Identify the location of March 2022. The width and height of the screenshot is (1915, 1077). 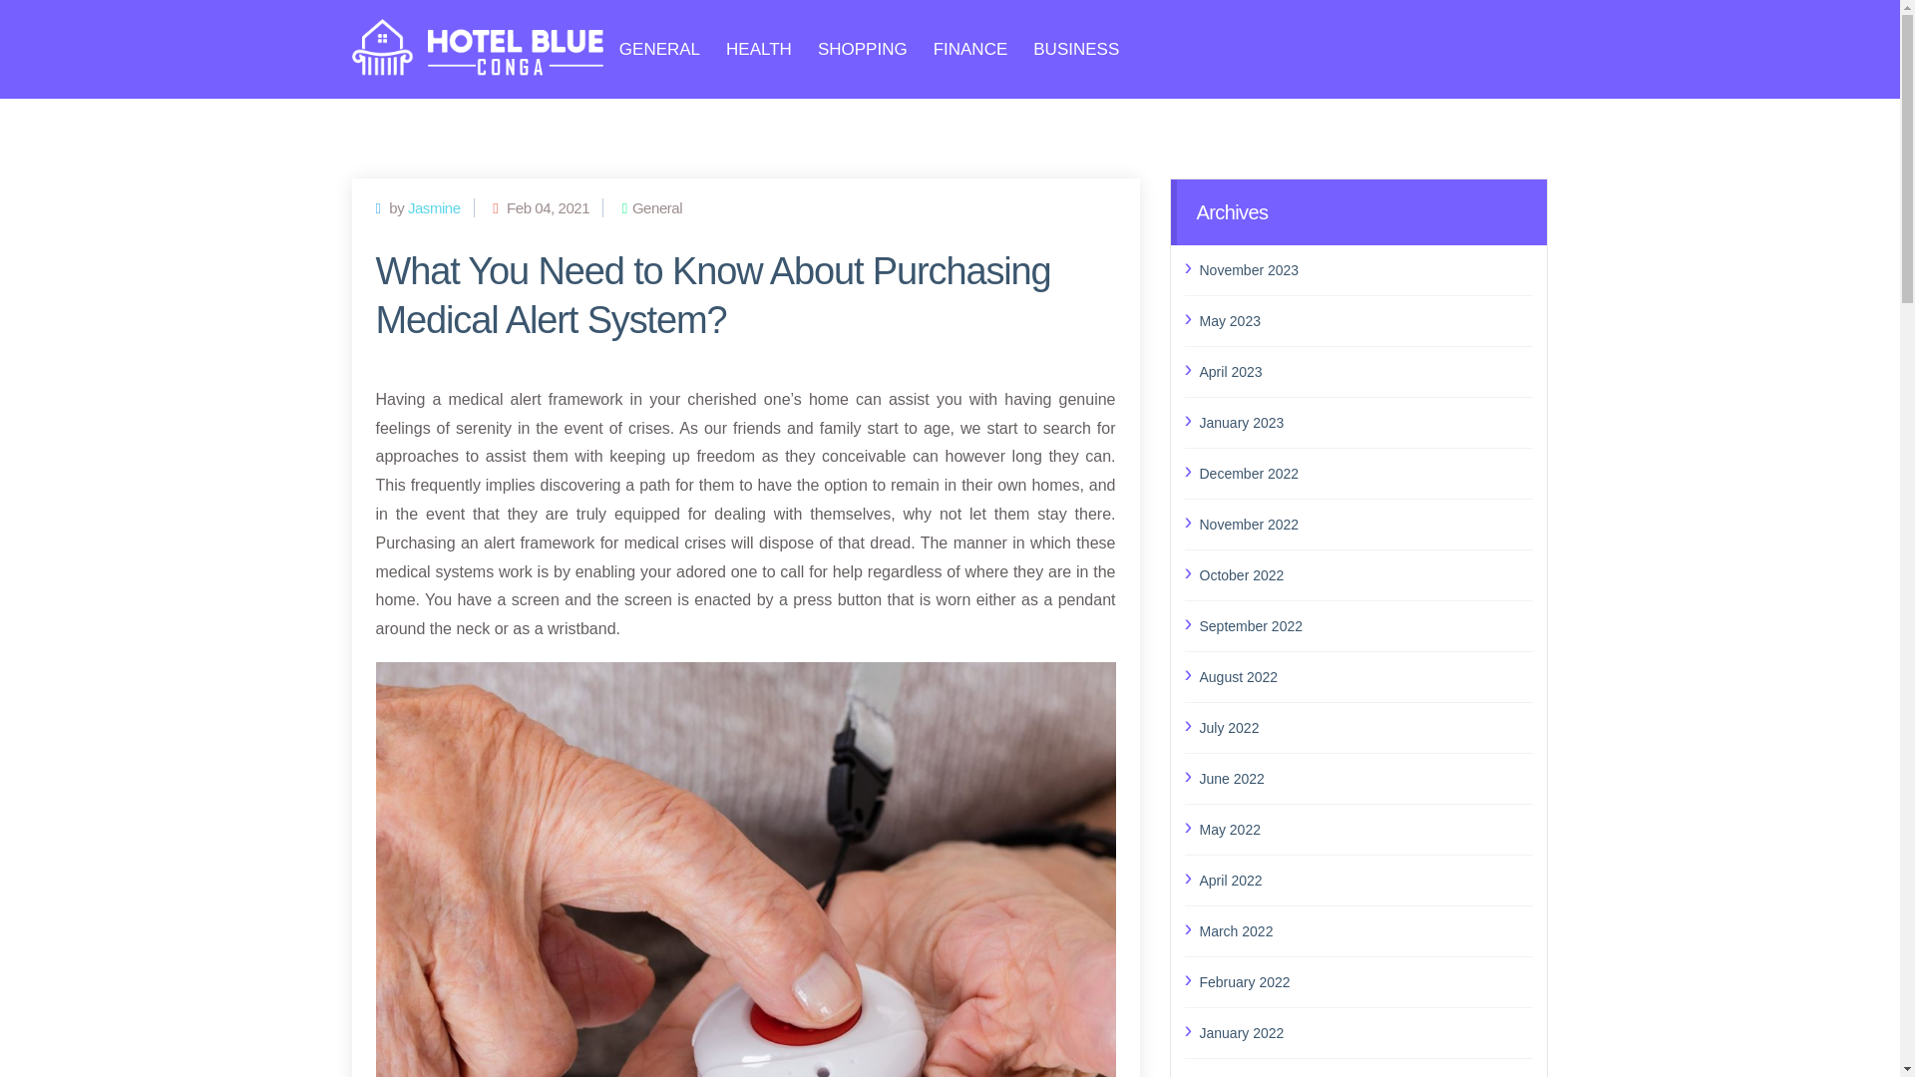
(1365, 931).